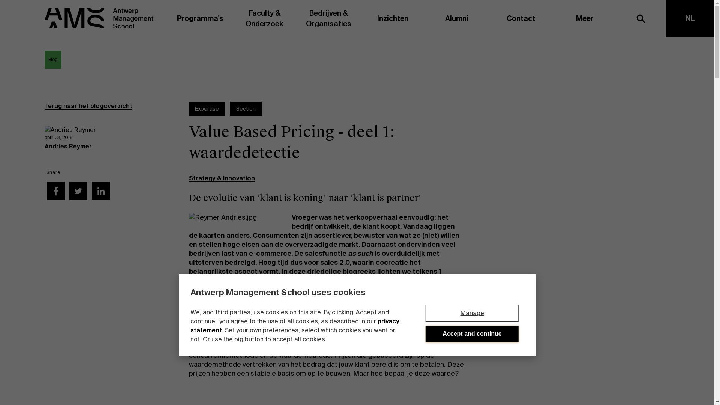  Describe the element at coordinates (68, 146) in the screenshot. I see `Andries Reymer` at that location.